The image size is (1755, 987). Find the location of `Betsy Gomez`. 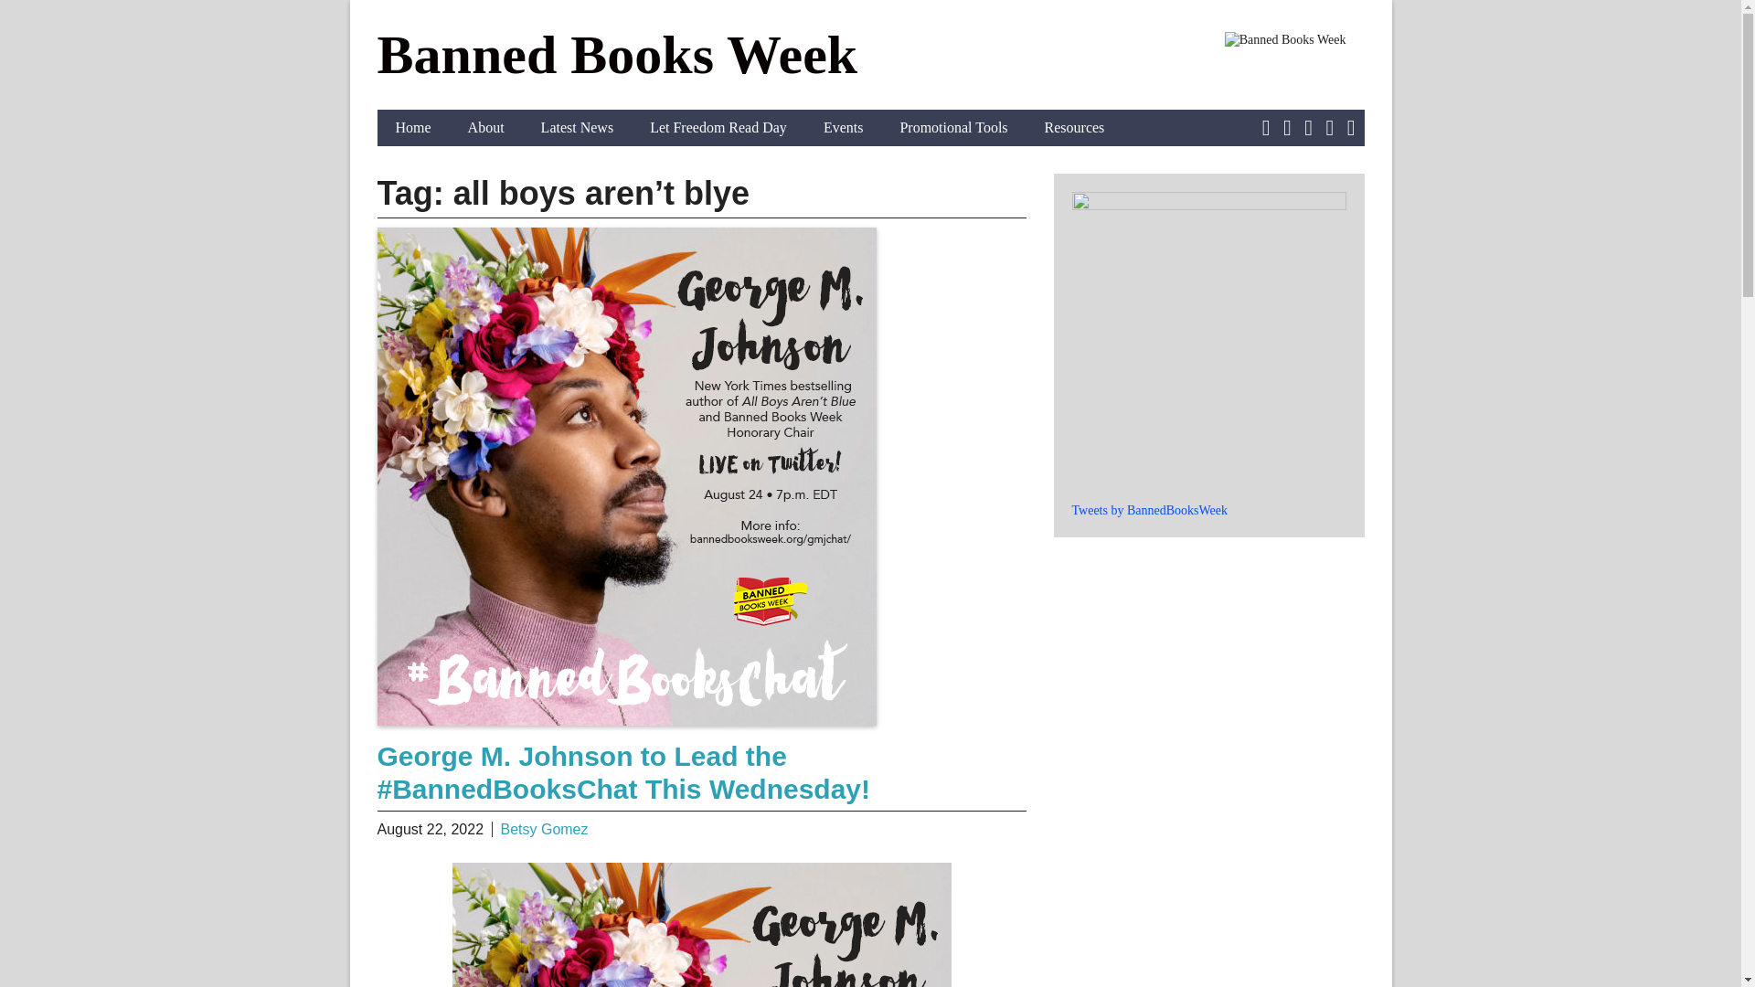

Betsy Gomez is located at coordinates (544, 828).